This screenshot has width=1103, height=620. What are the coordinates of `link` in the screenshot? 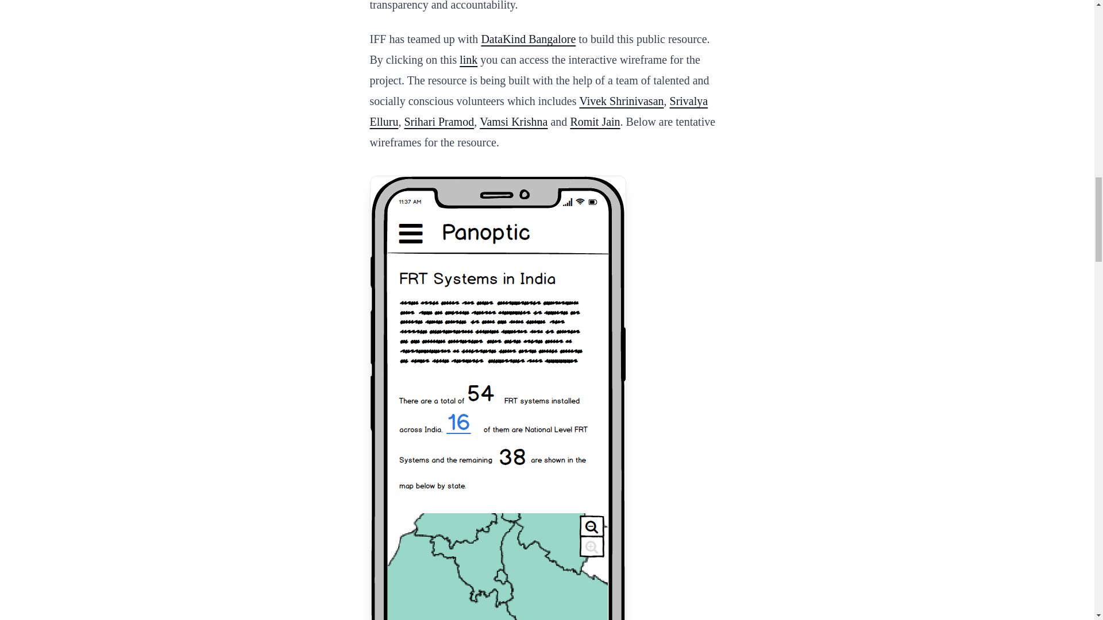 It's located at (469, 59).